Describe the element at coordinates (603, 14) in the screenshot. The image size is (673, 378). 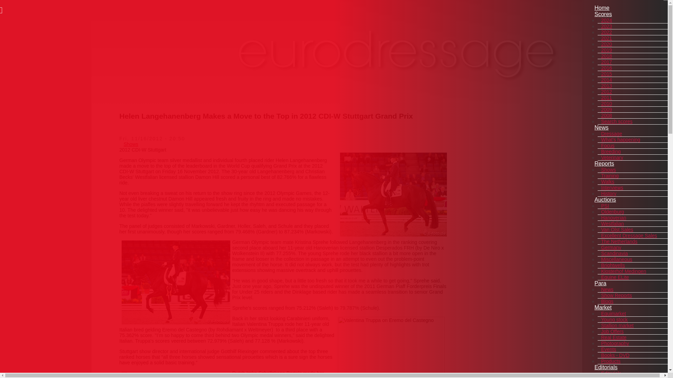
I see `Scores` at that location.